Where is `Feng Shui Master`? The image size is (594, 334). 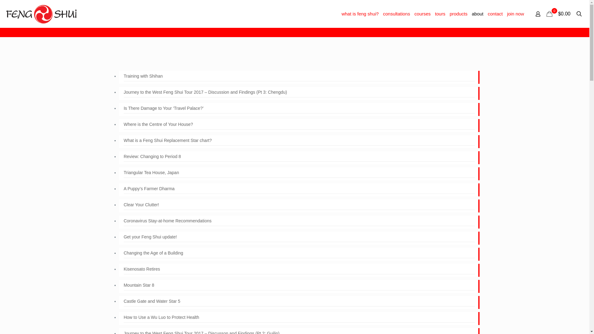 Feng Shui Master is located at coordinates (41, 14).